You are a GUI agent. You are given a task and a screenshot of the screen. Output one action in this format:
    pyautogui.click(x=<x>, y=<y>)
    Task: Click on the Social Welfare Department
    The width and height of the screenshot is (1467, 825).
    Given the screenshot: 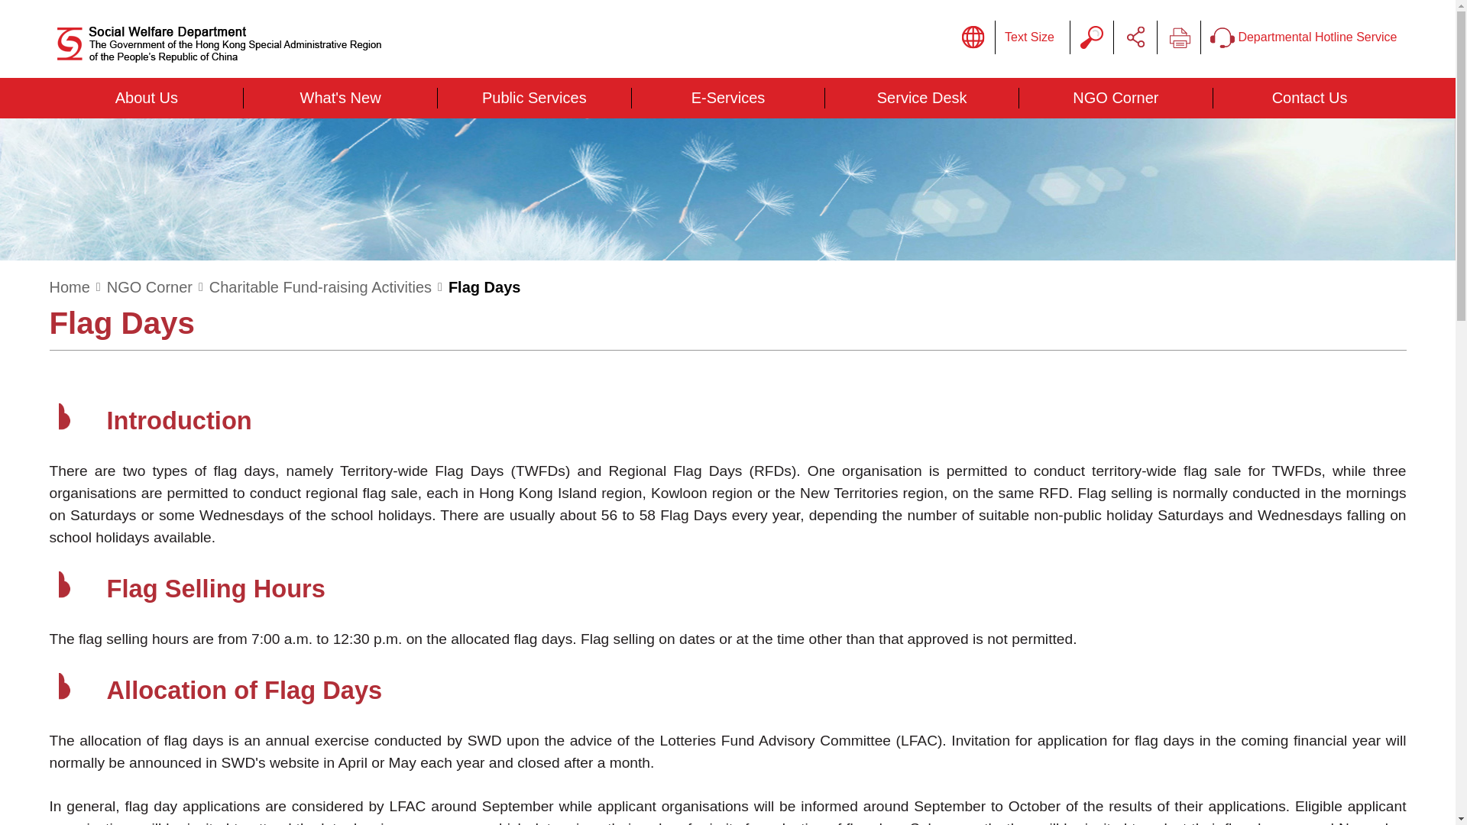 What is the action you would take?
    pyautogui.click(x=220, y=44)
    